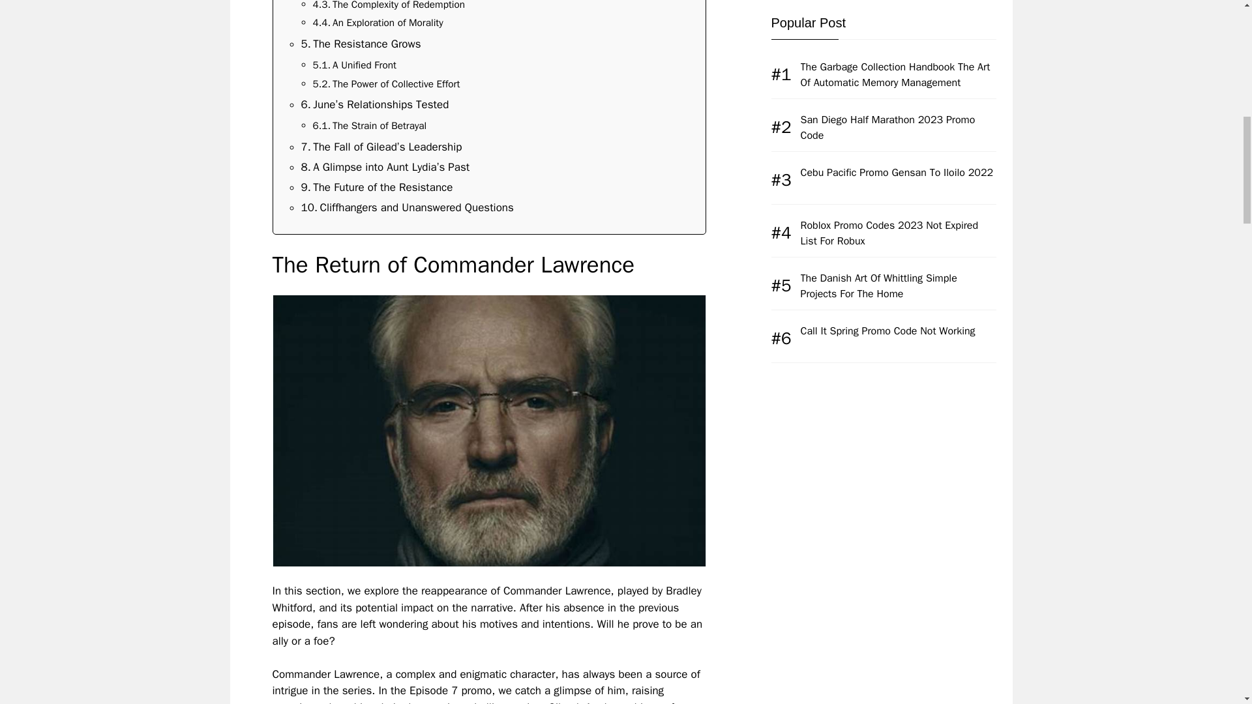 The height and width of the screenshot is (704, 1252). What do you see at coordinates (370, 126) in the screenshot?
I see `The Strain of Betrayal` at bounding box center [370, 126].